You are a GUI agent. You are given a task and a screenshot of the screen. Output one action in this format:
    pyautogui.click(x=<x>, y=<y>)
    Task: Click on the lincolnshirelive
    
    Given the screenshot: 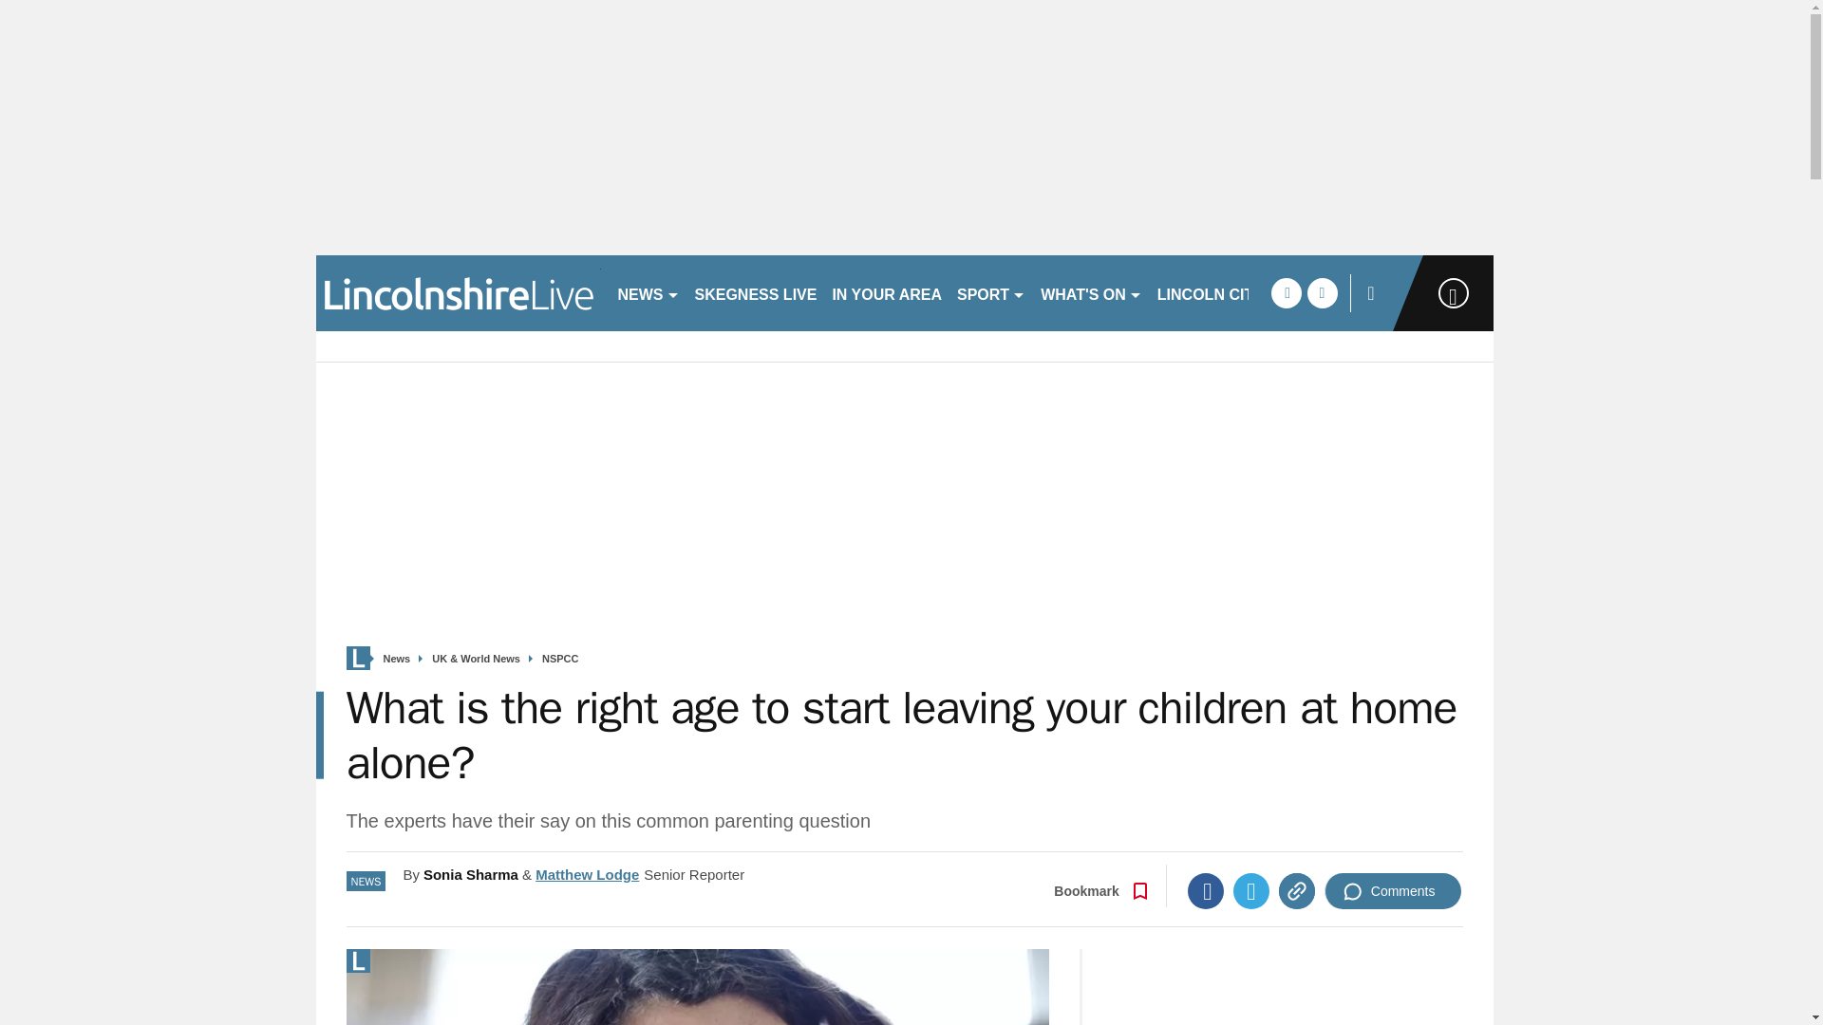 What is the action you would take?
    pyautogui.click(x=458, y=292)
    